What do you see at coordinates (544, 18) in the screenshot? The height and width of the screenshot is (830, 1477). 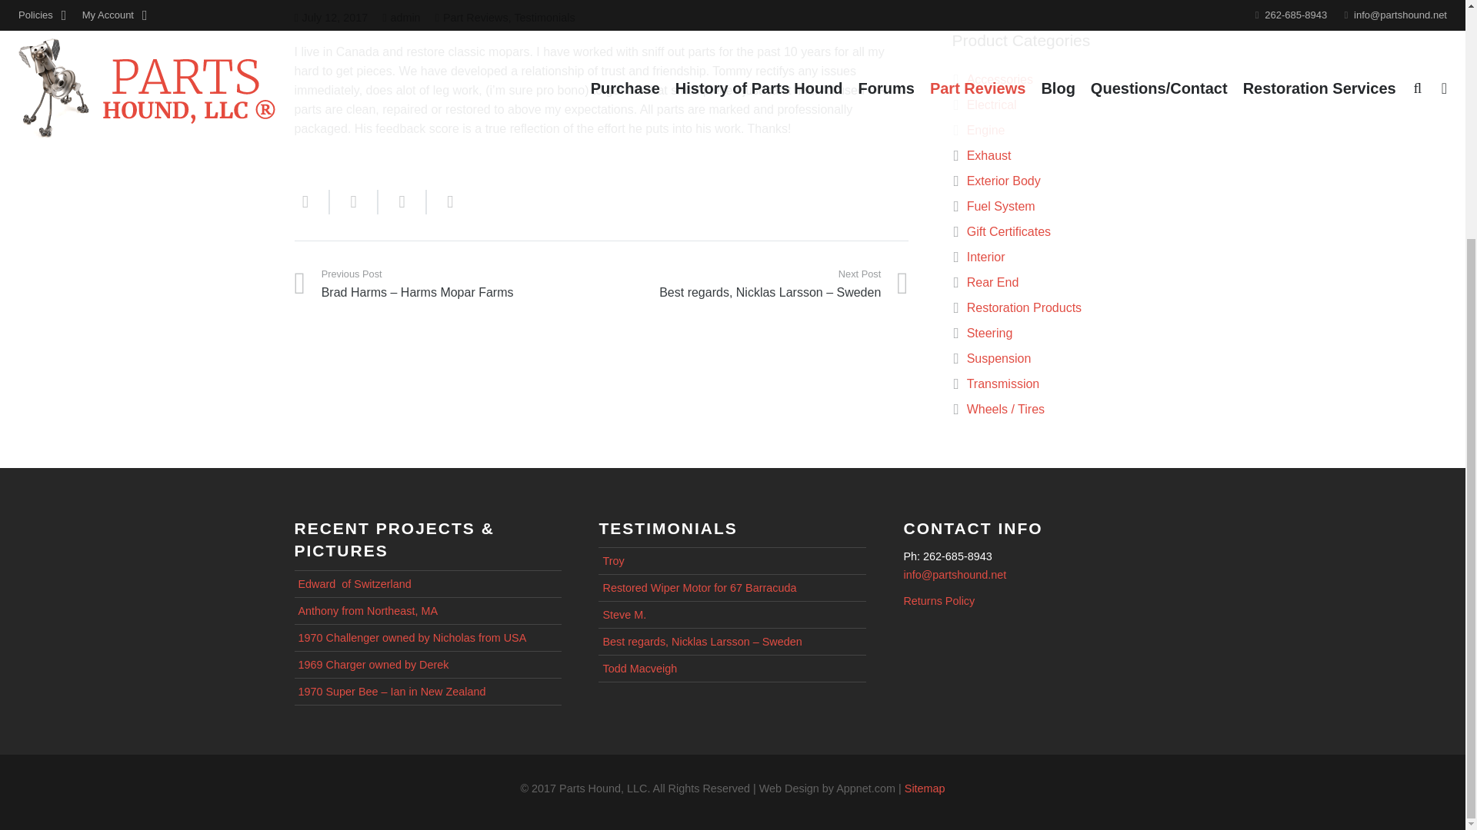 I see `Testimonials` at bounding box center [544, 18].